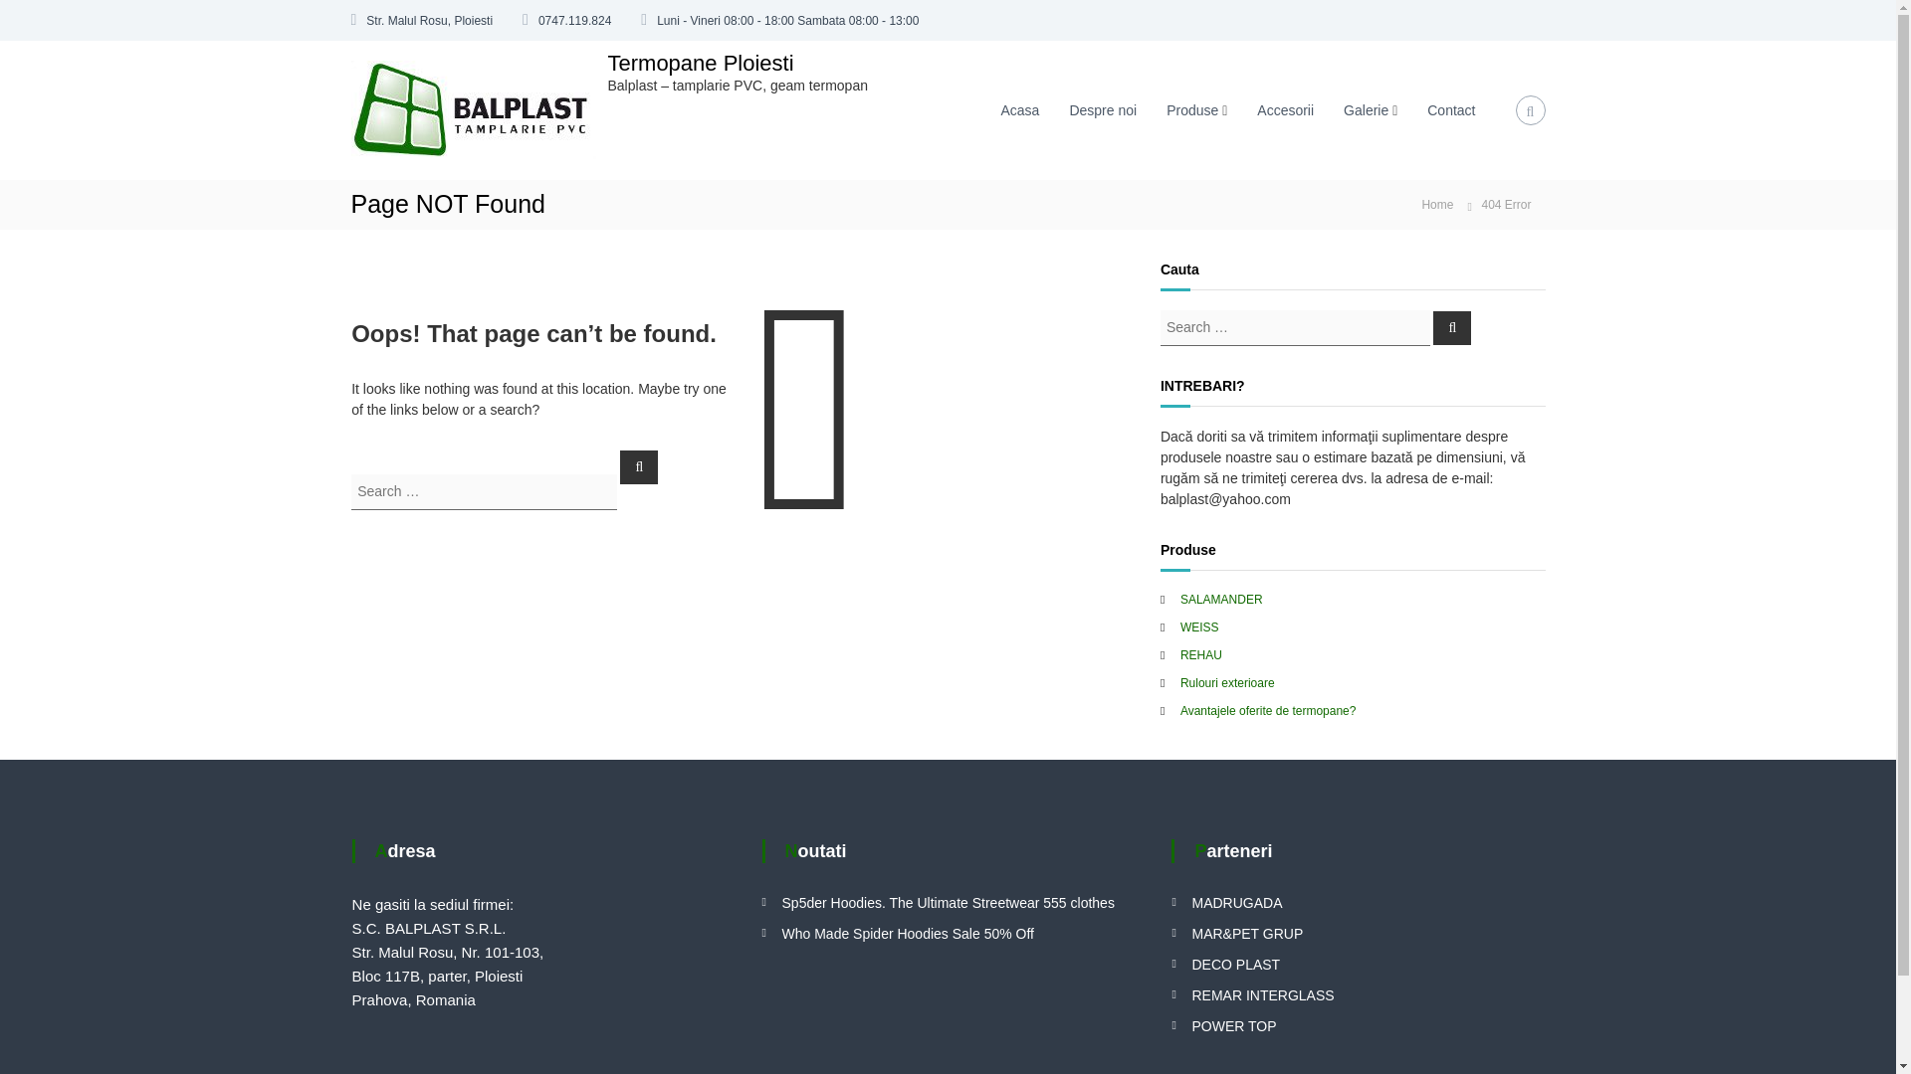  What do you see at coordinates (948, 902) in the screenshot?
I see `Sp5der Hoodies. The Ultimate Streetwear 555 clothes` at bounding box center [948, 902].